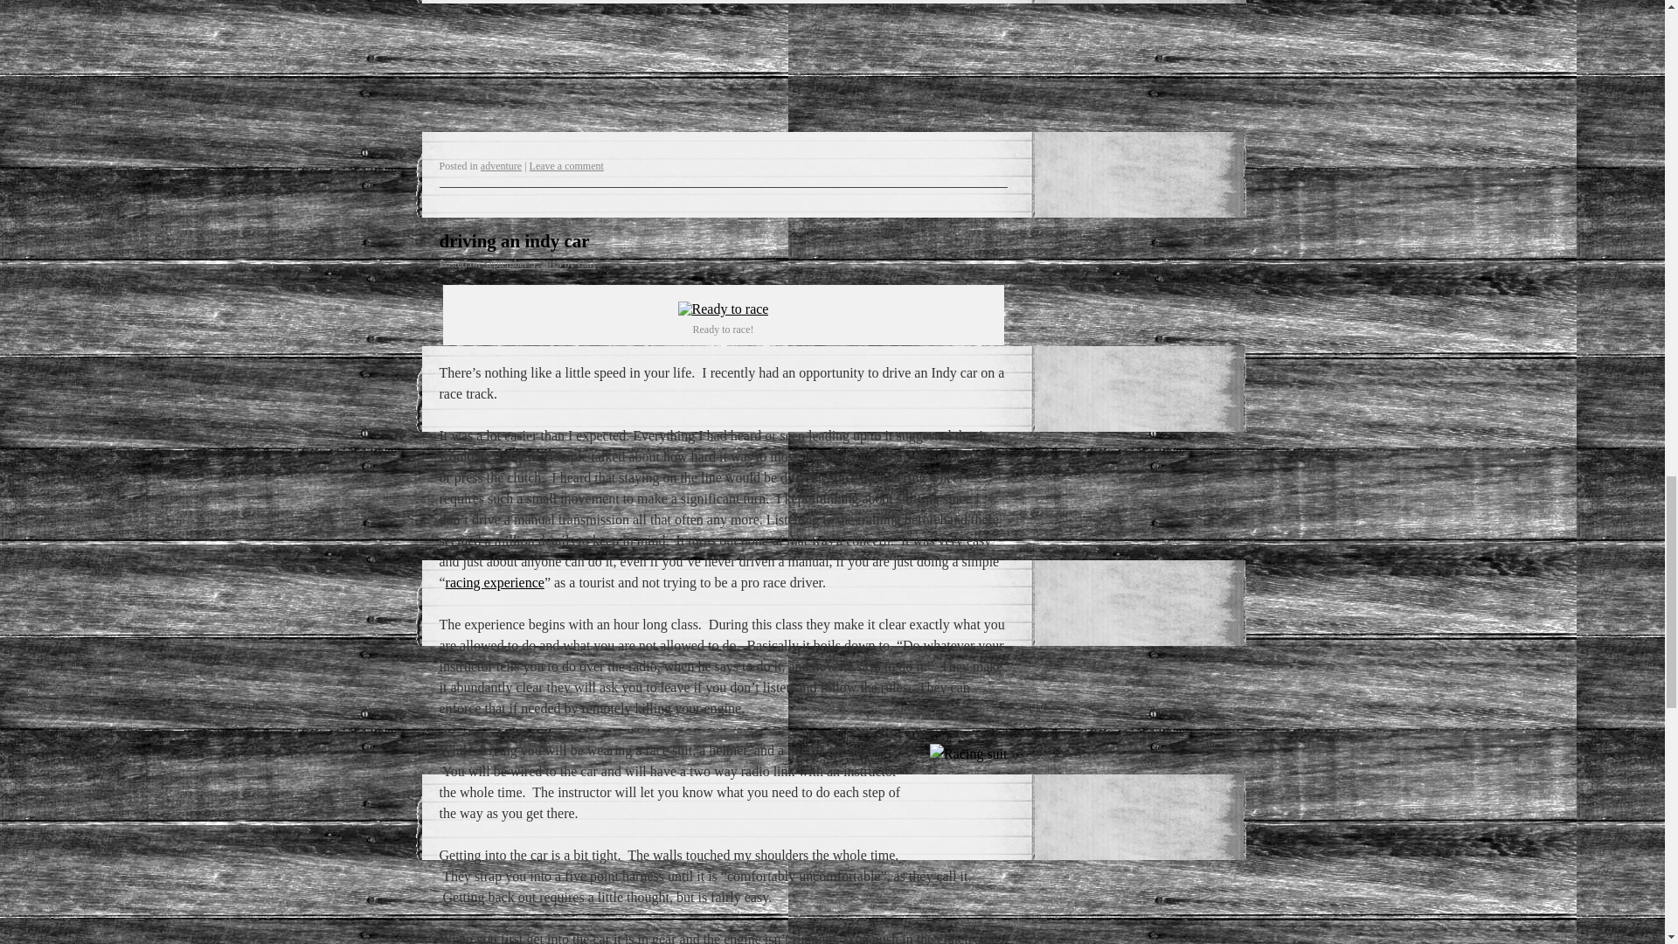  I want to click on driving an indy car, so click(513, 241).